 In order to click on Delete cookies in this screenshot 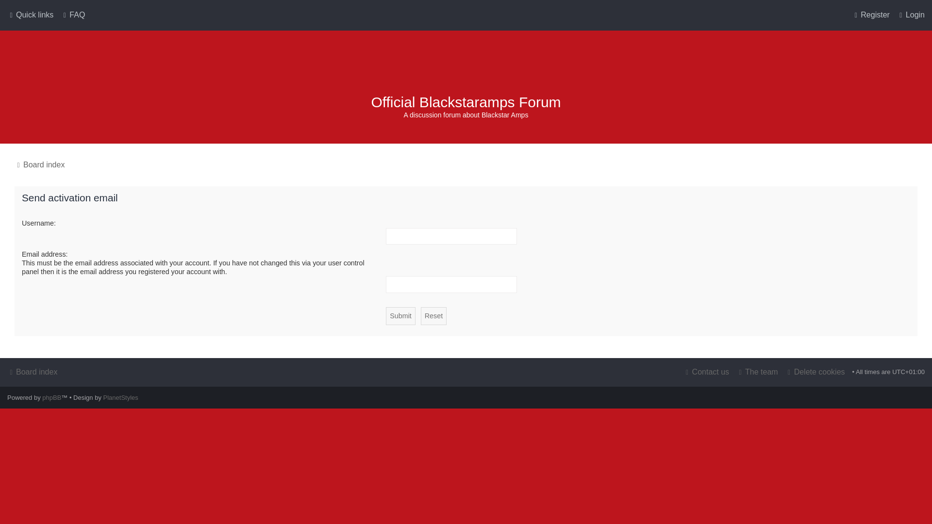, I will do `click(815, 372)`.